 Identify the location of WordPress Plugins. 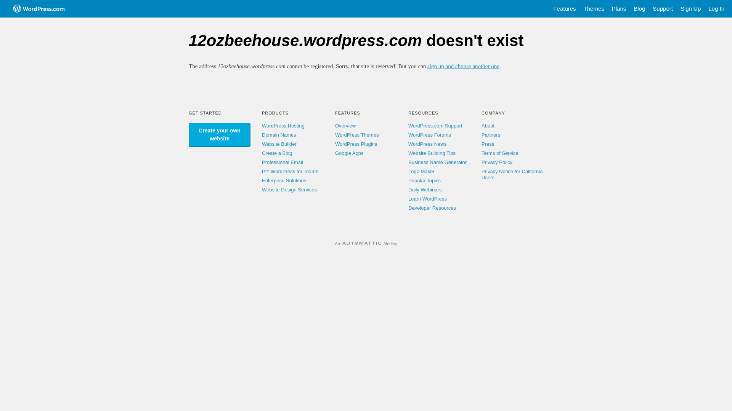
(356, 144).